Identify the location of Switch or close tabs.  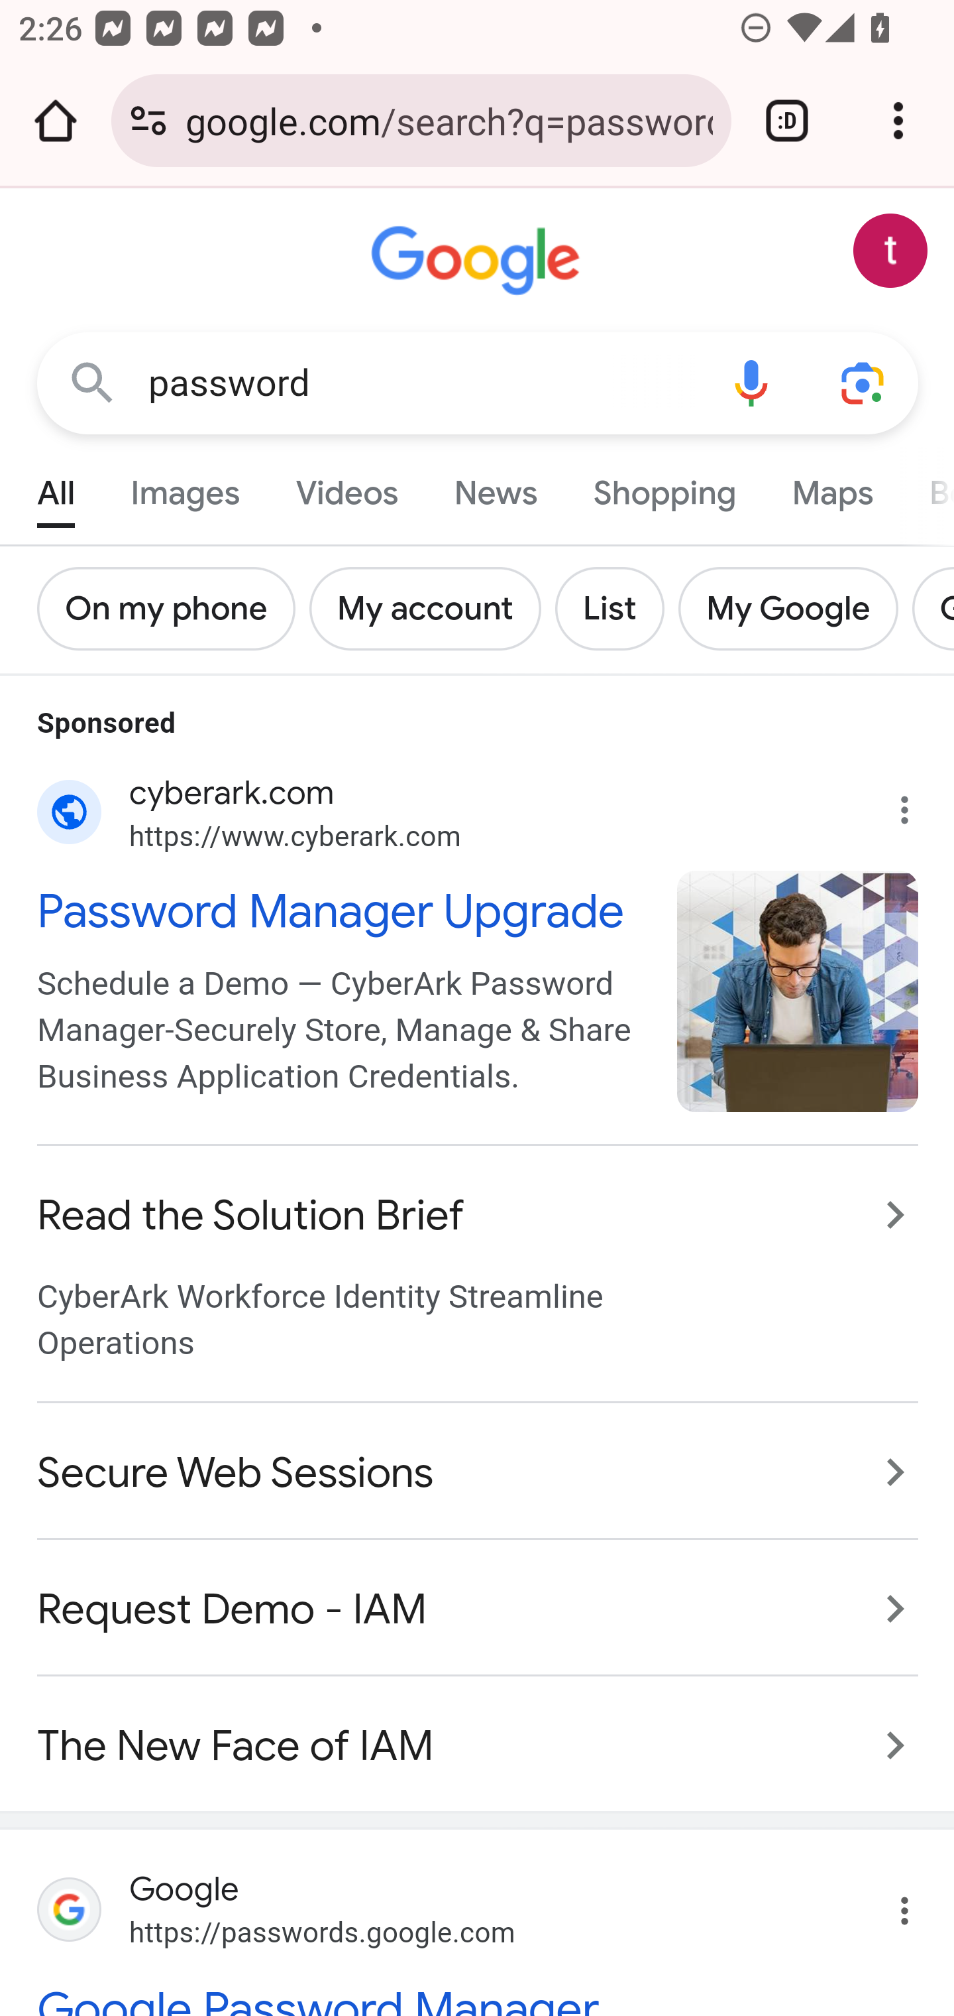
(787, 121).